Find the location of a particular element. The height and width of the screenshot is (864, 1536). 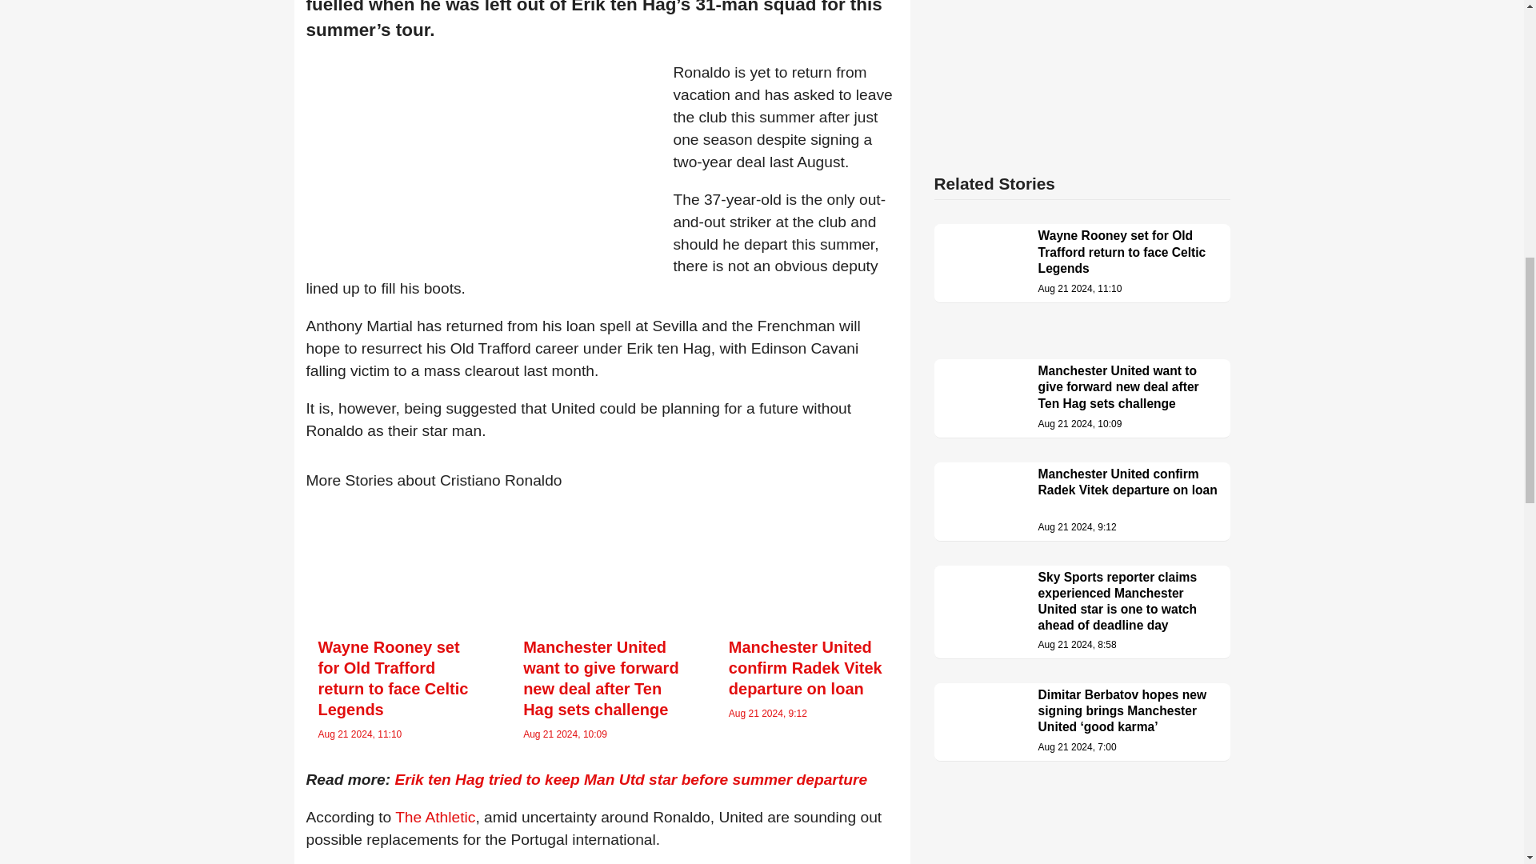

Aug 21 2024, 10:09 is located at coordinates (565, 734).